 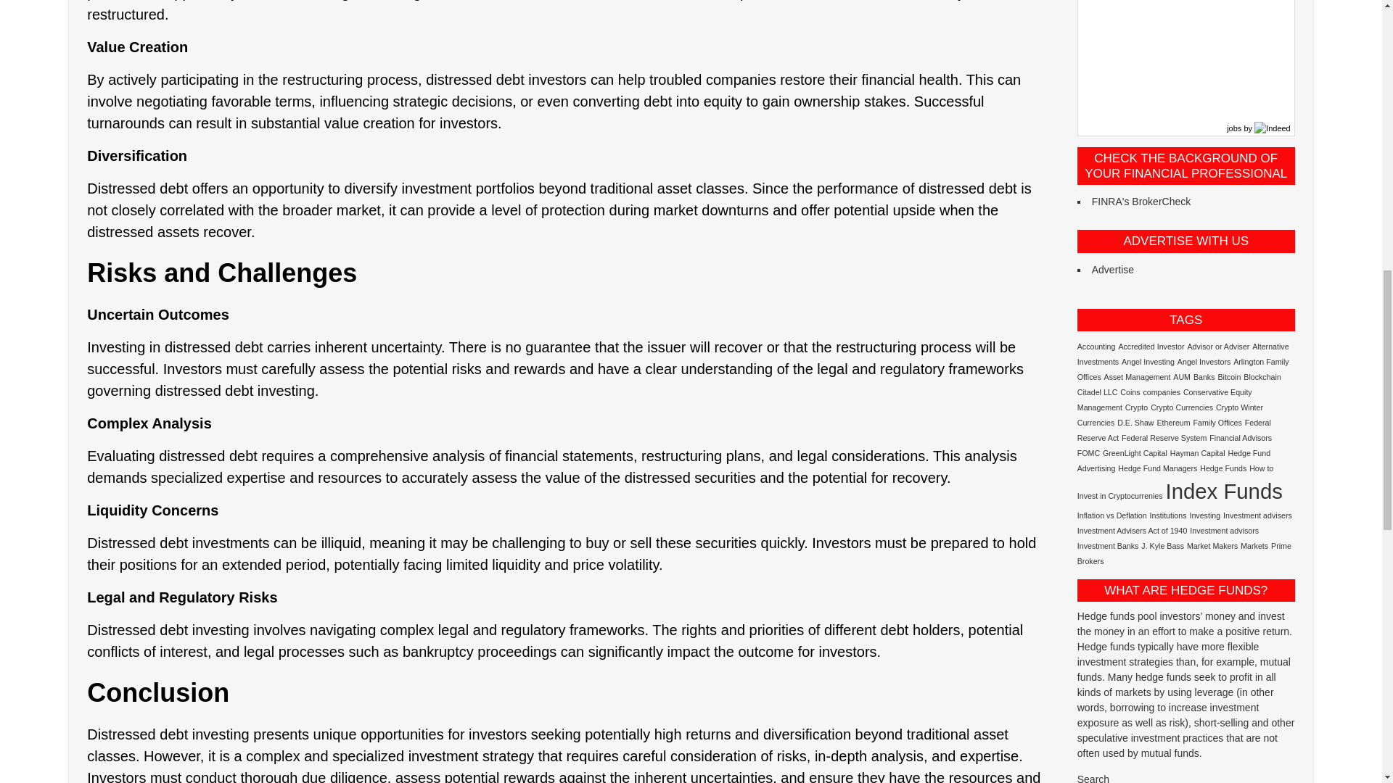 I want to click on Job Search, so click(x=1259, y=128).